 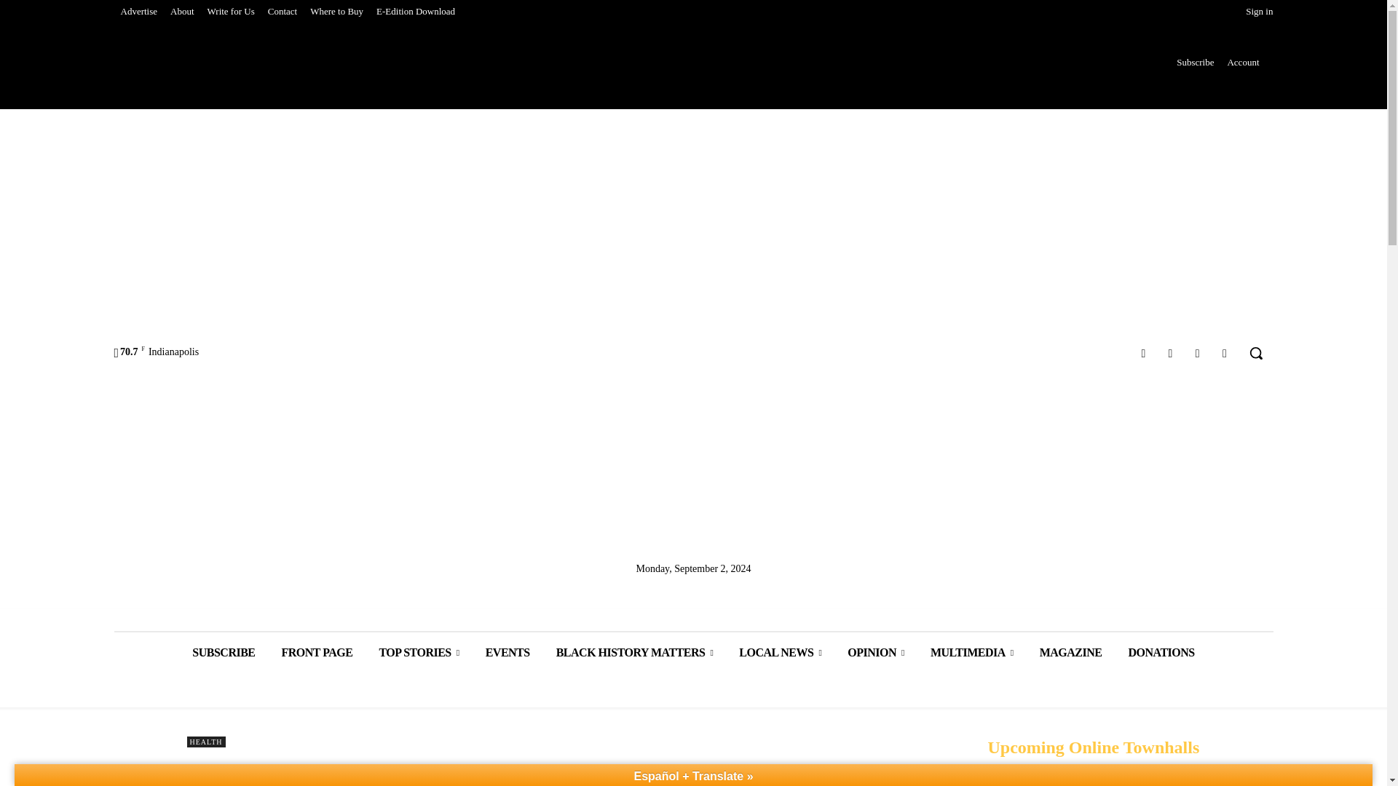 I want to click on Advertise, so click(x=138, y=12).